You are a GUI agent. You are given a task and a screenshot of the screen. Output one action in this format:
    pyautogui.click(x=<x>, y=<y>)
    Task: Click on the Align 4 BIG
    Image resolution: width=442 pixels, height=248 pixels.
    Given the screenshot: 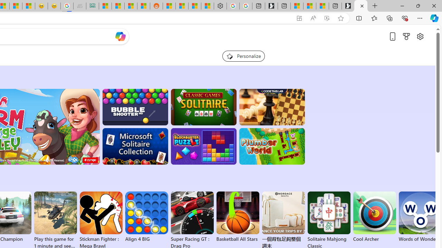 What is the action you would take?
    pyautogui.click(x=146, y=217)
    